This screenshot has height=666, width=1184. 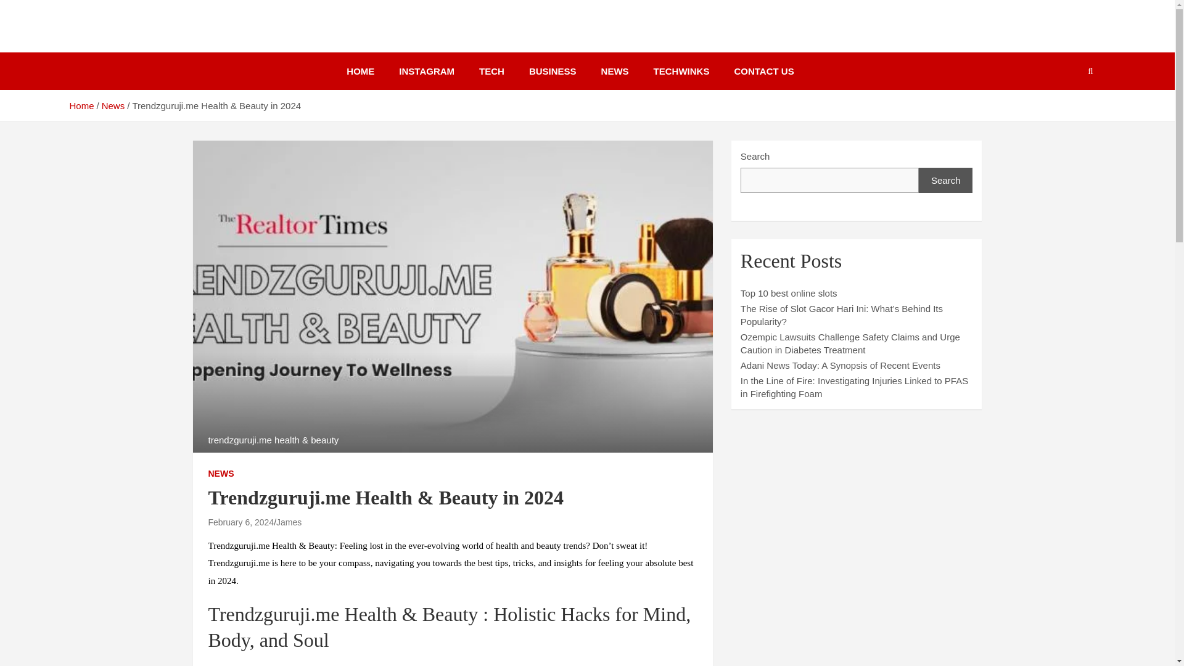 I want to click on Top 10 best online slots, so click(x=789, y=292).